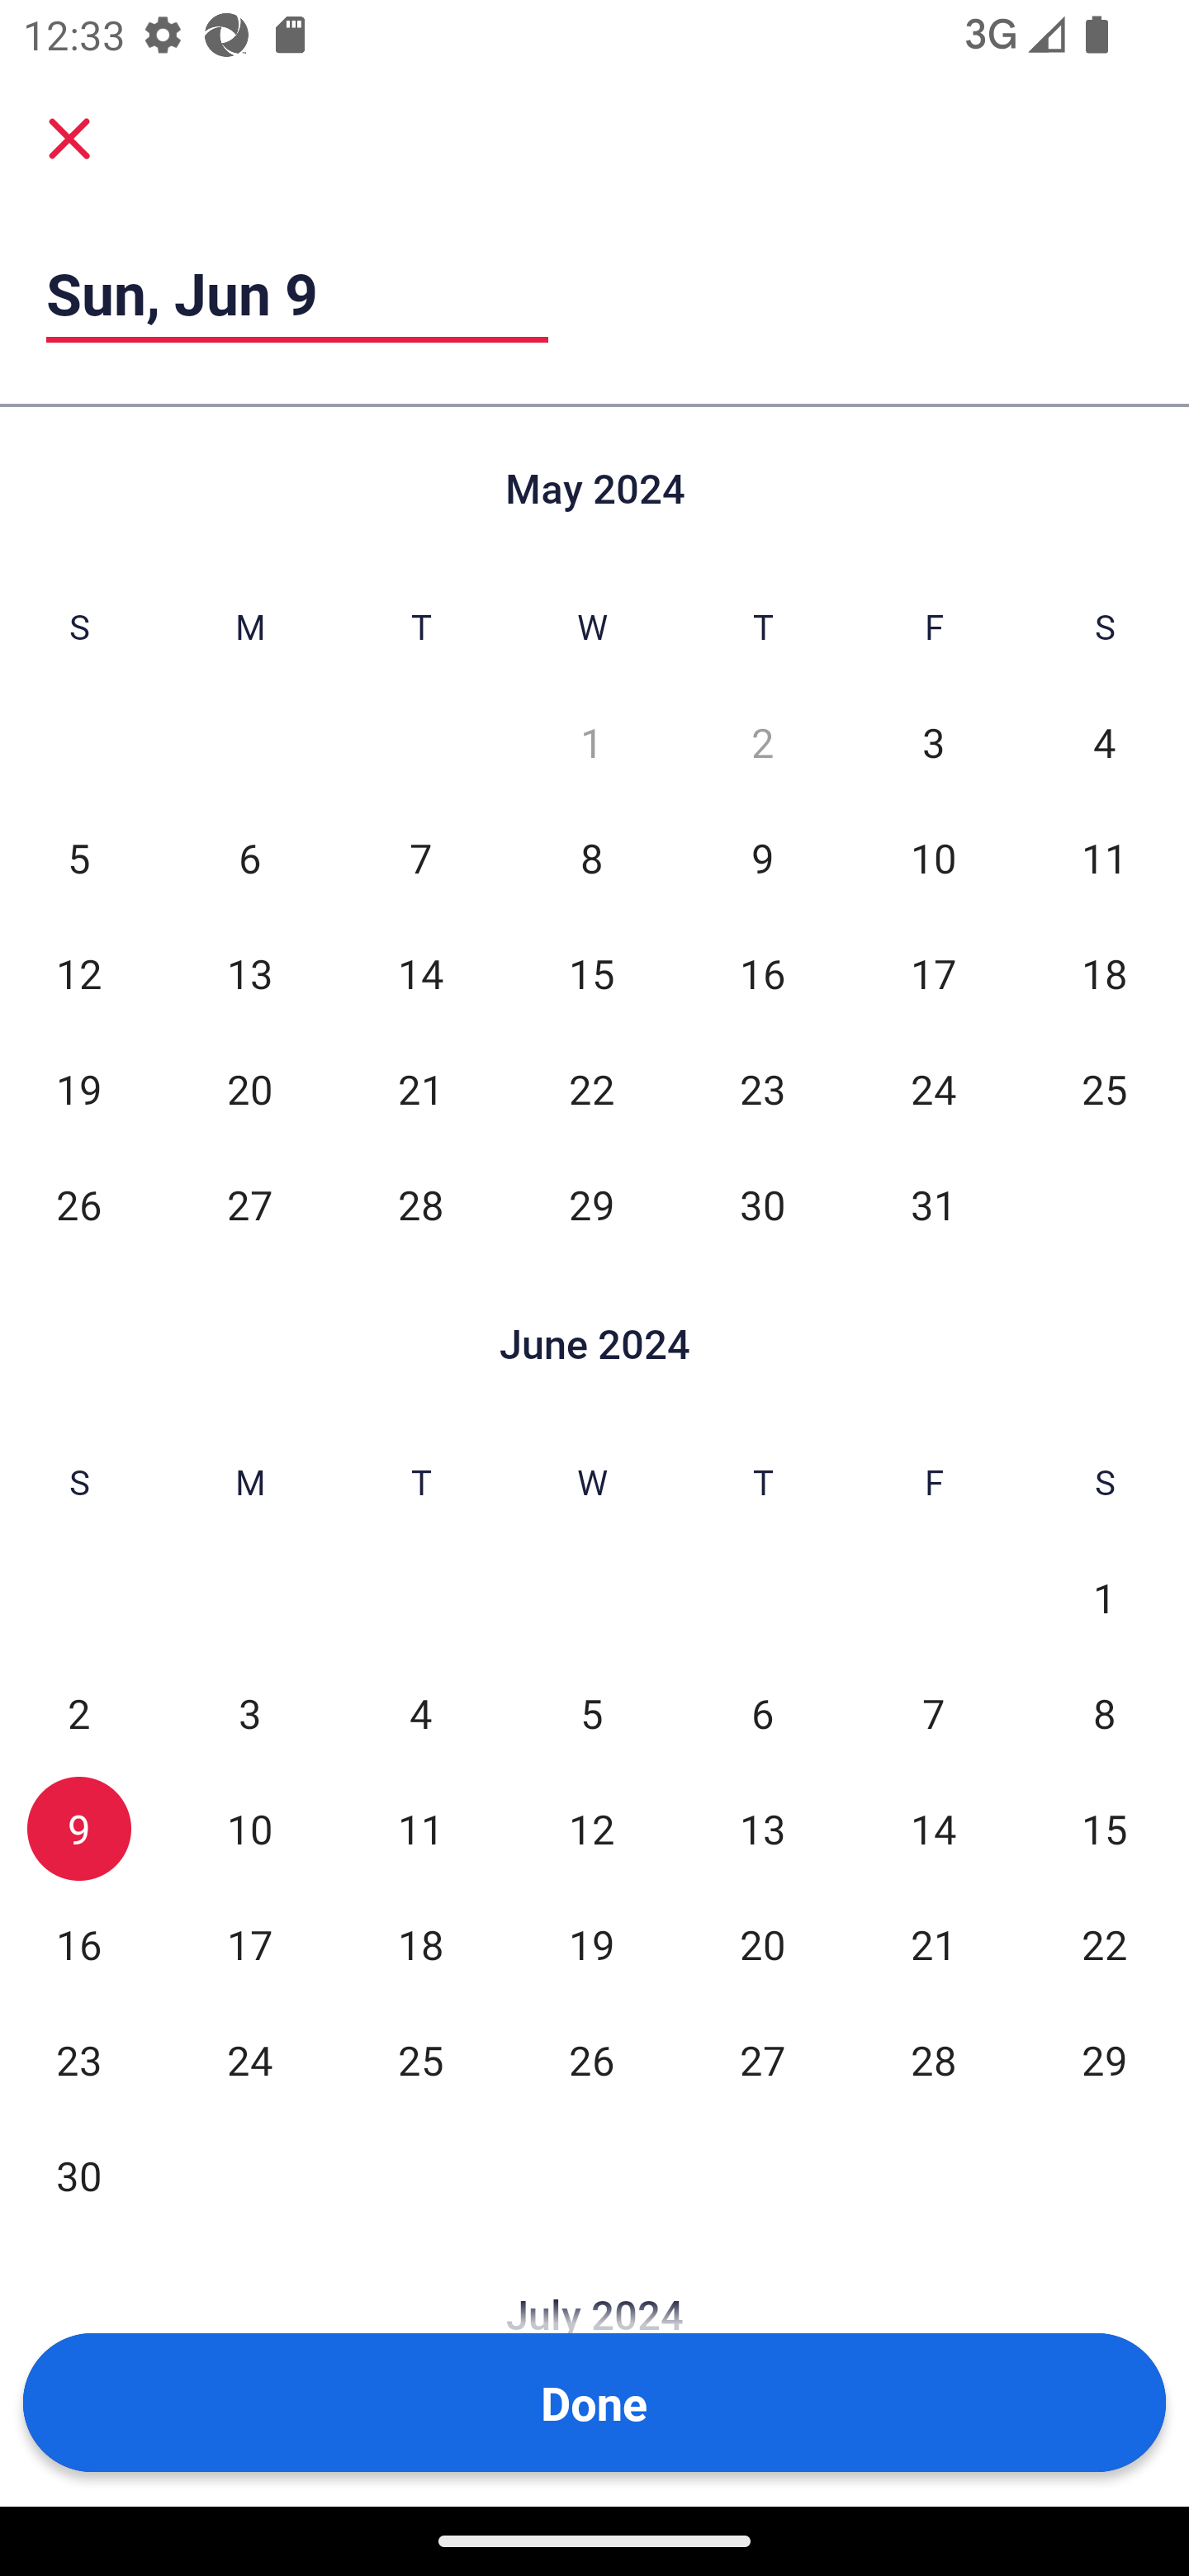 Image resolution: width=1189 pixels, height=2576 pixels. Describe the element at coordinates (762, 973) in the screenshot. I see `16 Thu, May 16, Not Selected` at that location.